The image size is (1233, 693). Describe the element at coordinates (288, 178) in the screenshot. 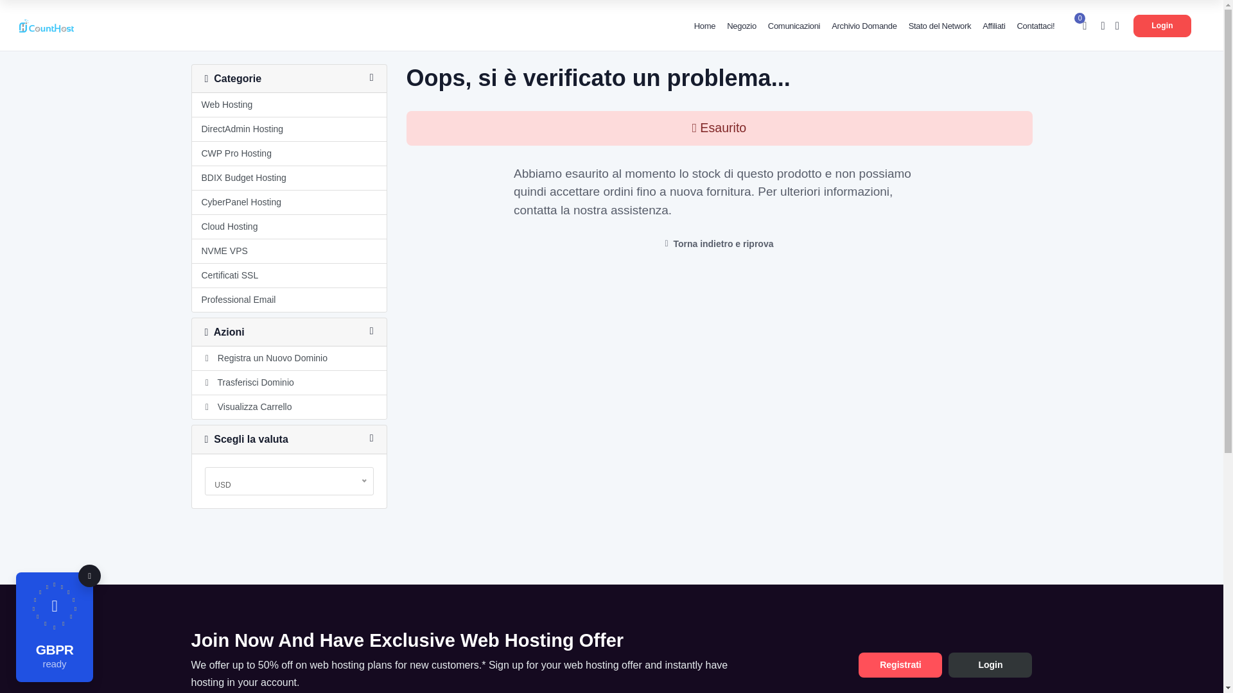

I see `BDIX Budget Hosting` at that location.